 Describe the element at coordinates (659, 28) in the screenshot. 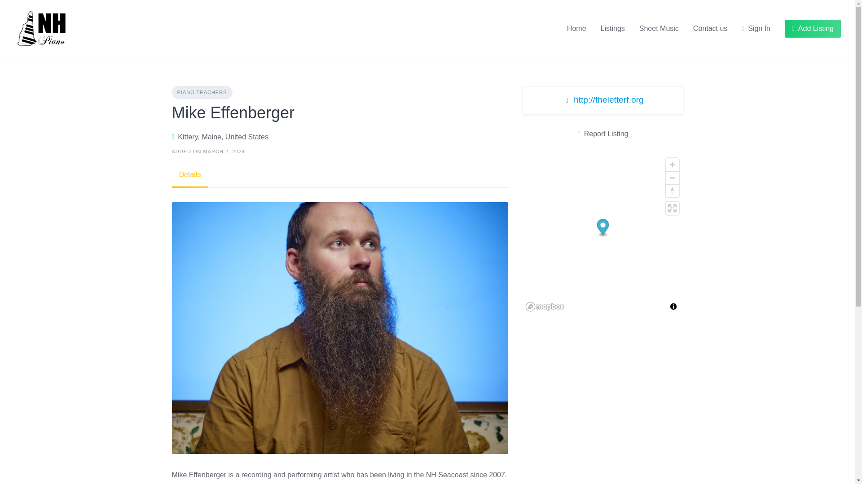

I see `Sheet Music` at that location.